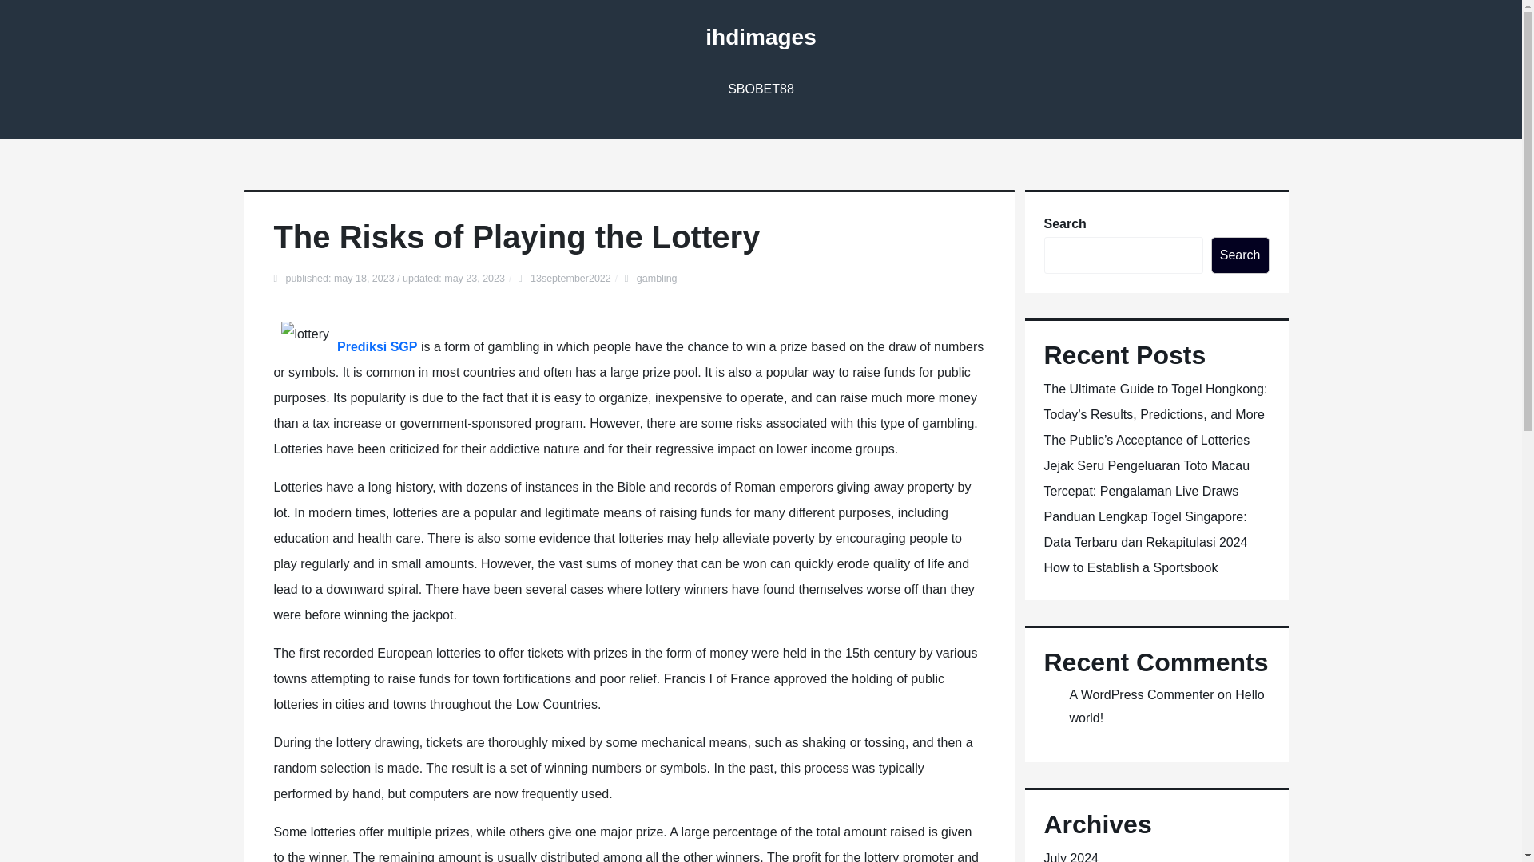 The width and height of the screenshot is (1534, 862). What do you see at coordinates (657, 279) in the screenshot?
I see `gambling` at bounding box center [657, 279].